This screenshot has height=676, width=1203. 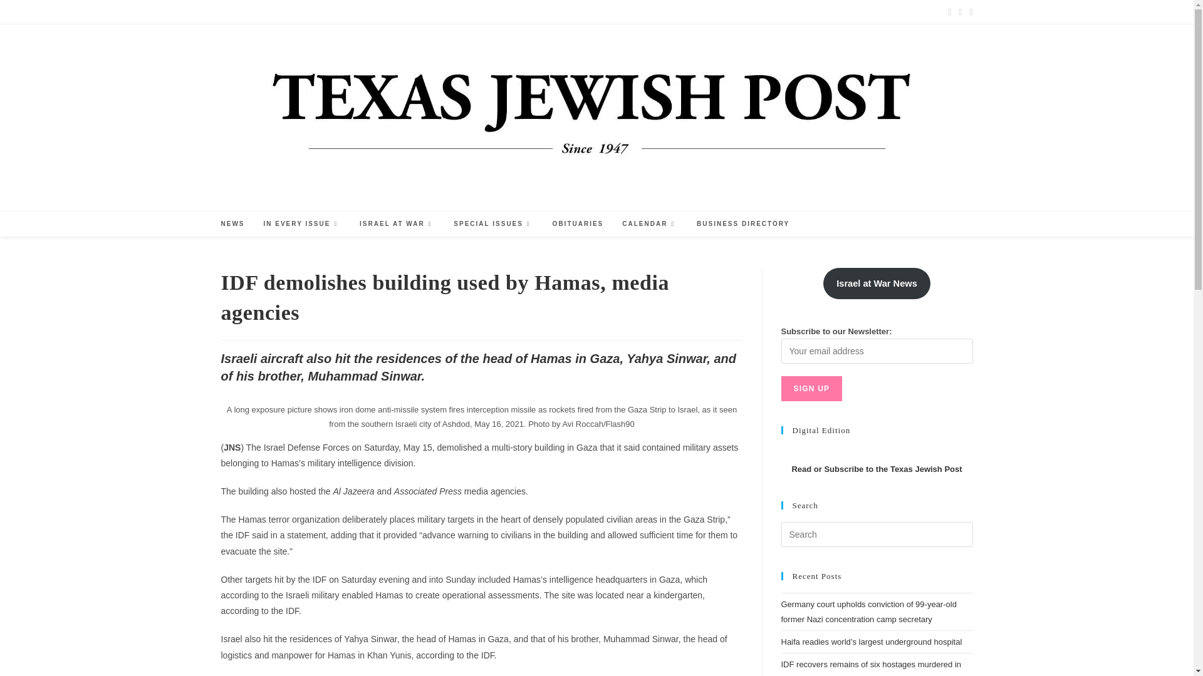 What do you see at coordinates (484, 11) in the screenshot?
I see `Newsletter` at bounding box center [484, 11].